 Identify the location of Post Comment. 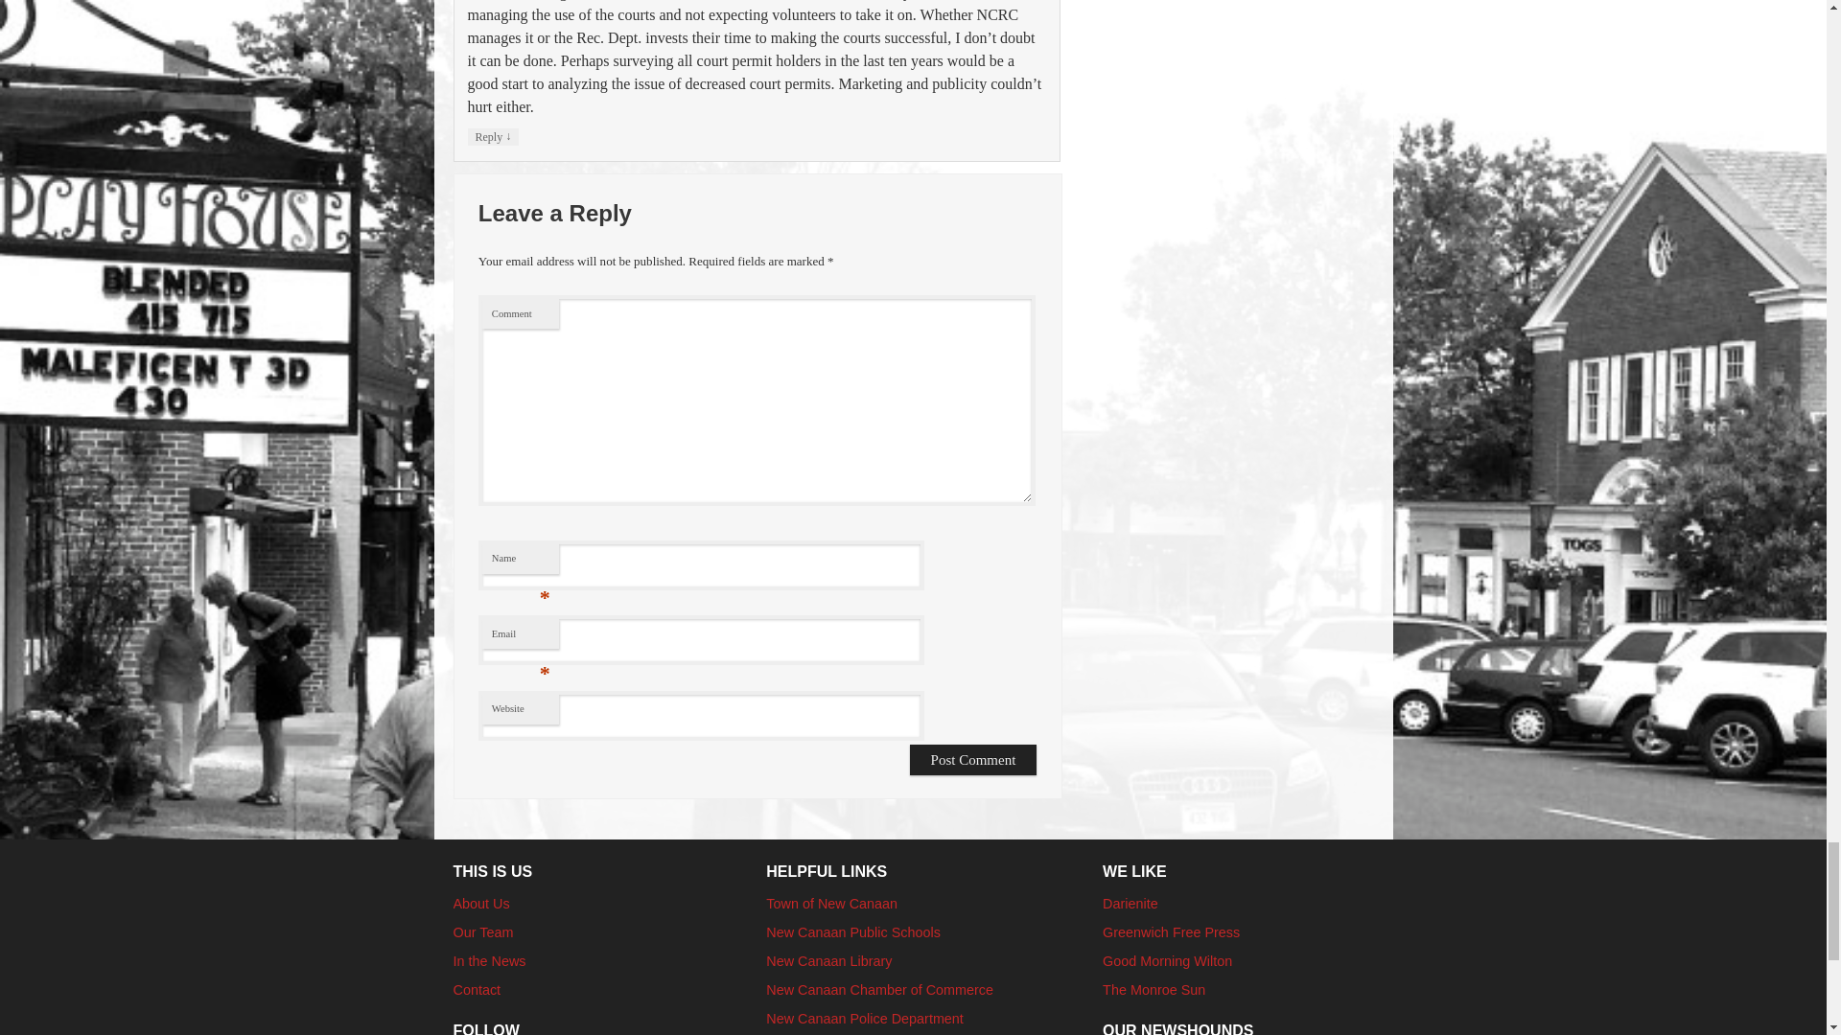
(973, 760).